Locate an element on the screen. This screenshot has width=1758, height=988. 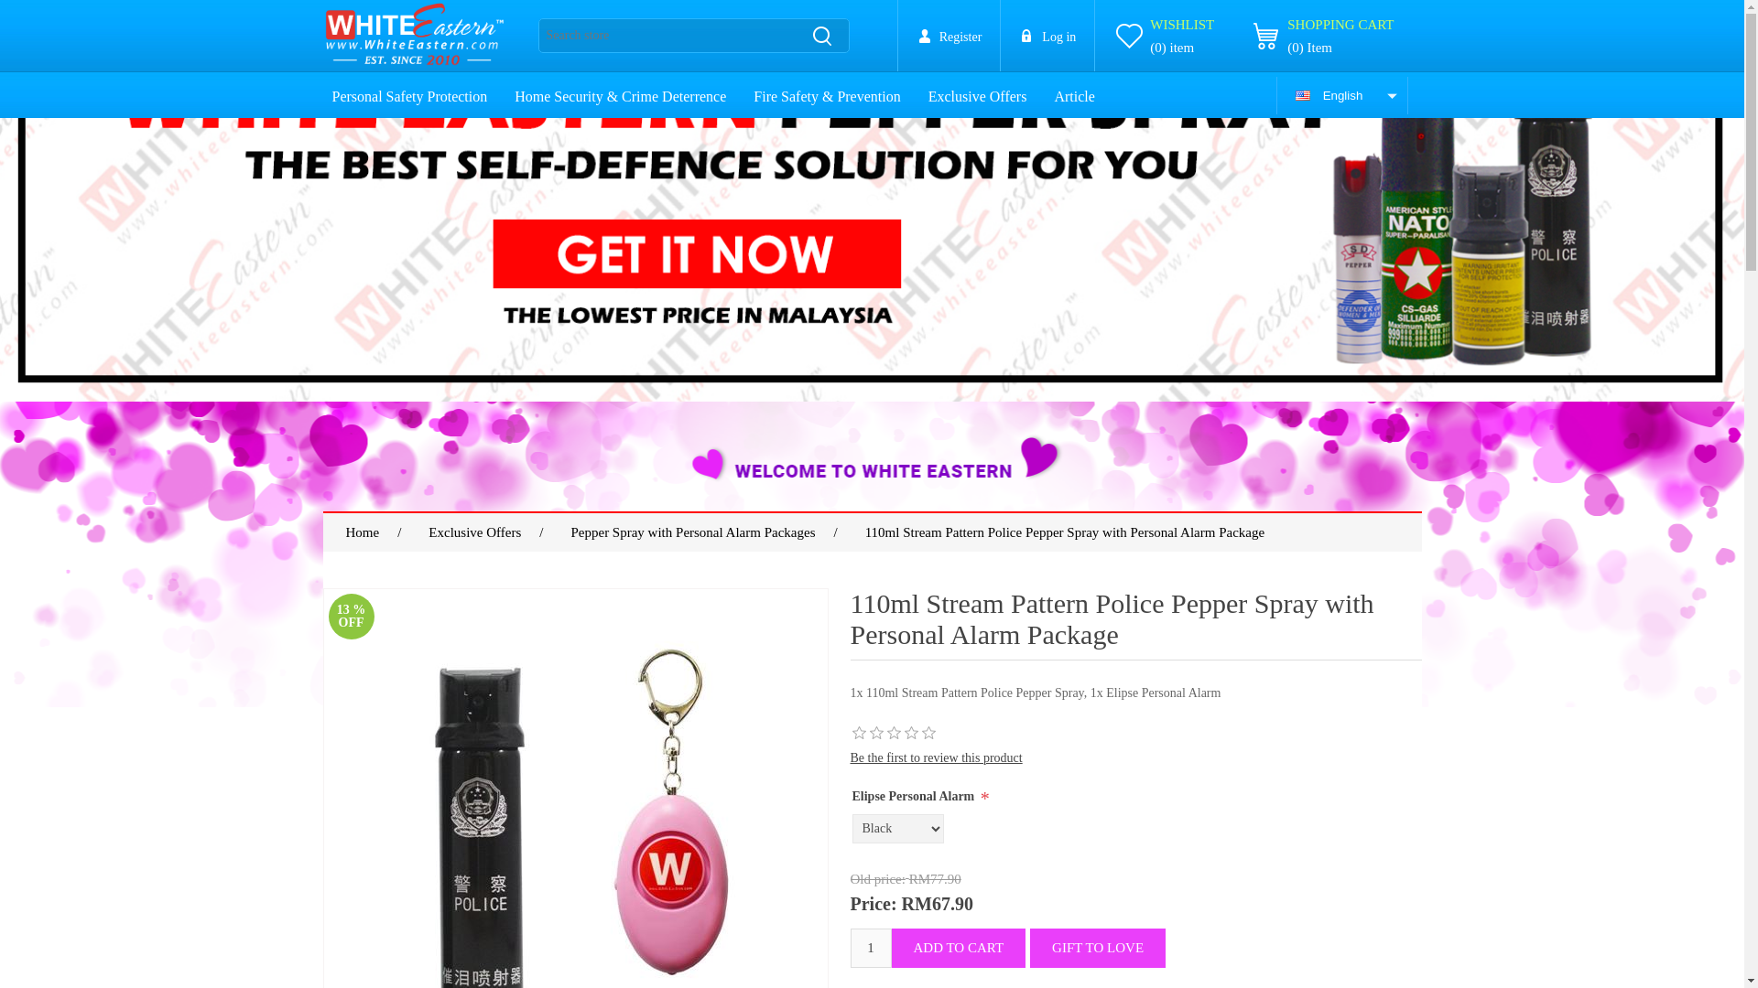
Exclusive Offers is located at coordinates (978, 96).